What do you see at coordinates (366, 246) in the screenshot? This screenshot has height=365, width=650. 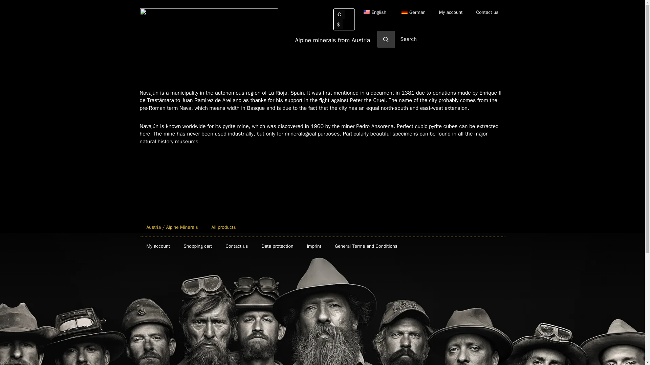 I see `General Terms and Conditions` at bounding box center [366, 246].